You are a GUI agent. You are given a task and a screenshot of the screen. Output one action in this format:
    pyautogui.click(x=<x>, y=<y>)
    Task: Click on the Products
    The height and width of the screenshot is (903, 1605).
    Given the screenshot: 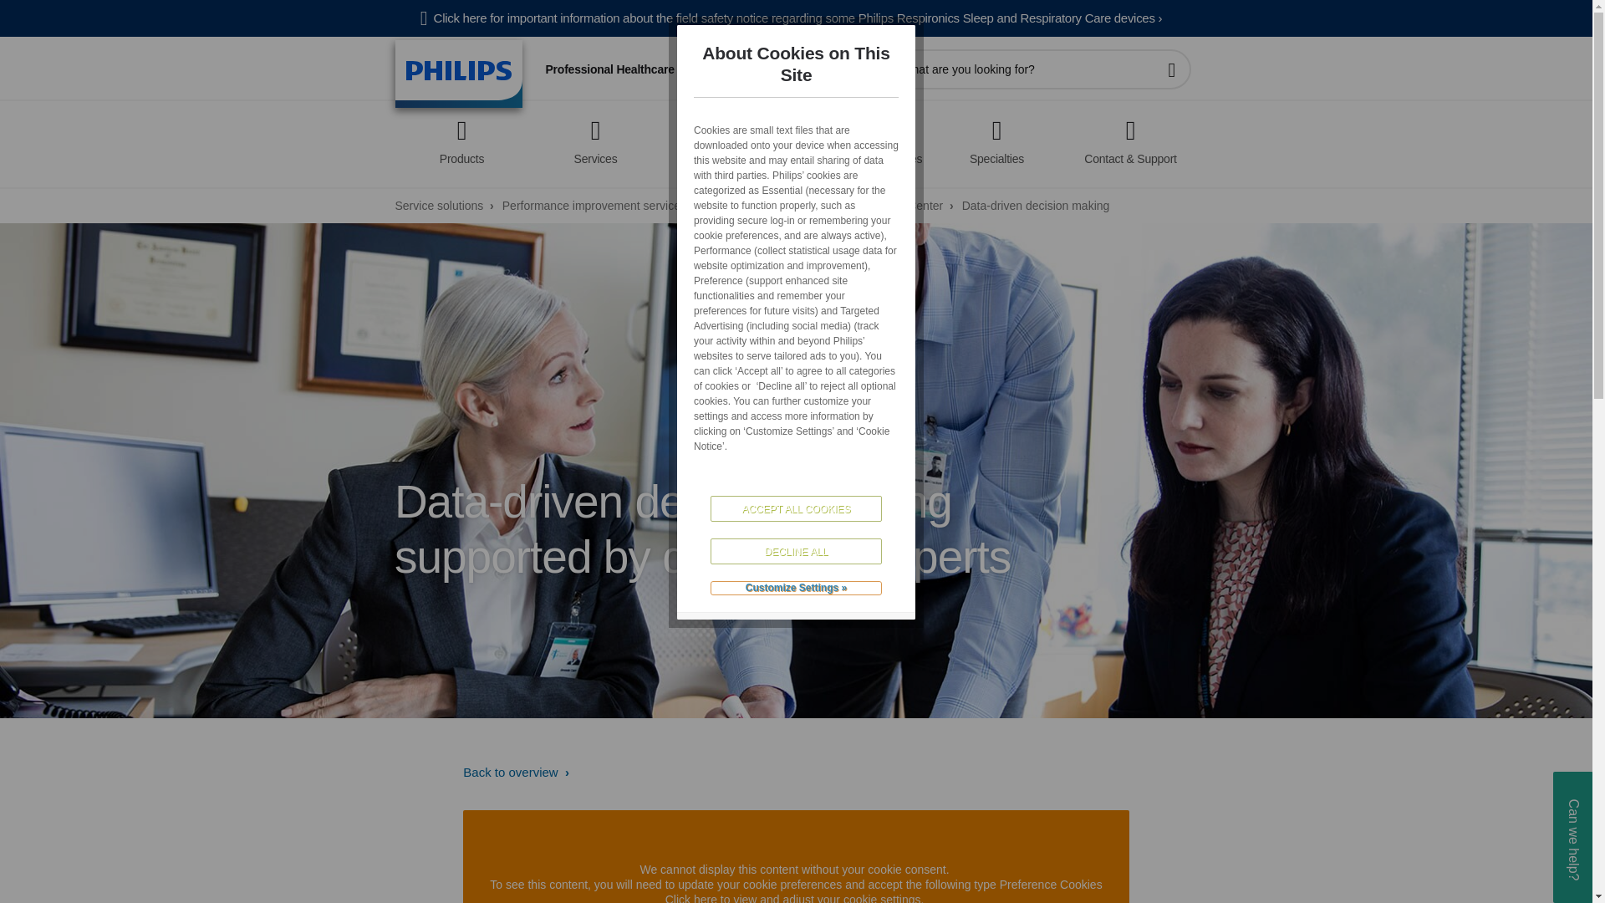 What is the action you would take?
    pyautogui.click(x=461, y=136)
    